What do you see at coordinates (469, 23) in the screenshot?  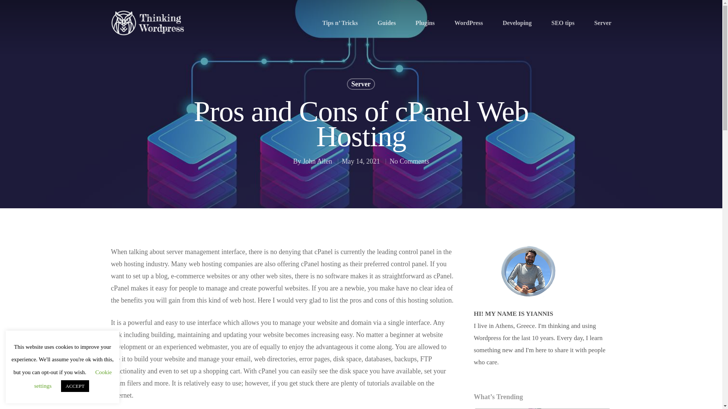 I see `WordPress` at bounding box center [469, 23].